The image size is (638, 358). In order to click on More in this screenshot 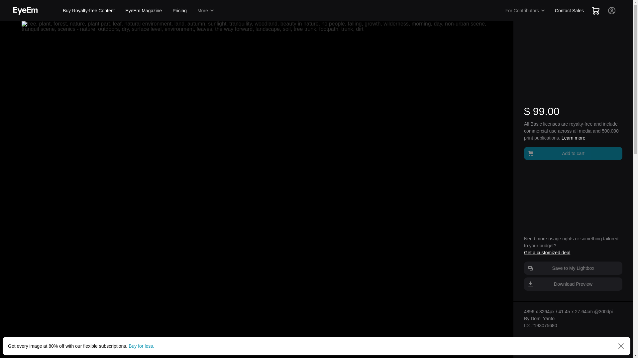, I will do `click(206, 10)`.